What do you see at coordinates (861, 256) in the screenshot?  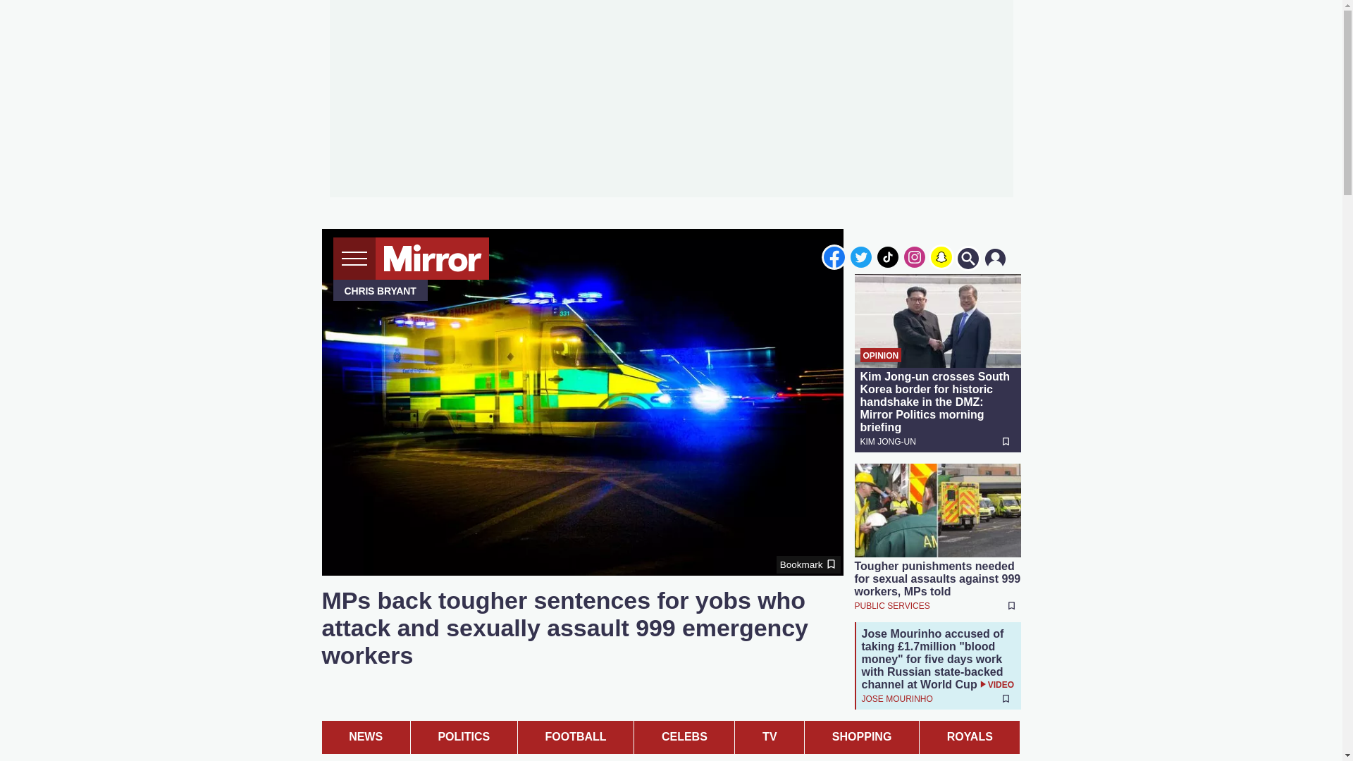 I see `twitter` at bounding box center [861, 256].